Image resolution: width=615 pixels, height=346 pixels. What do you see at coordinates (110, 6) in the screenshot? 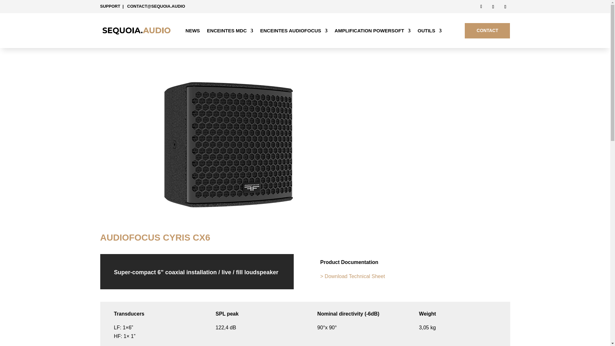
I see `SUPPORT` at bounding box center [110, 6].